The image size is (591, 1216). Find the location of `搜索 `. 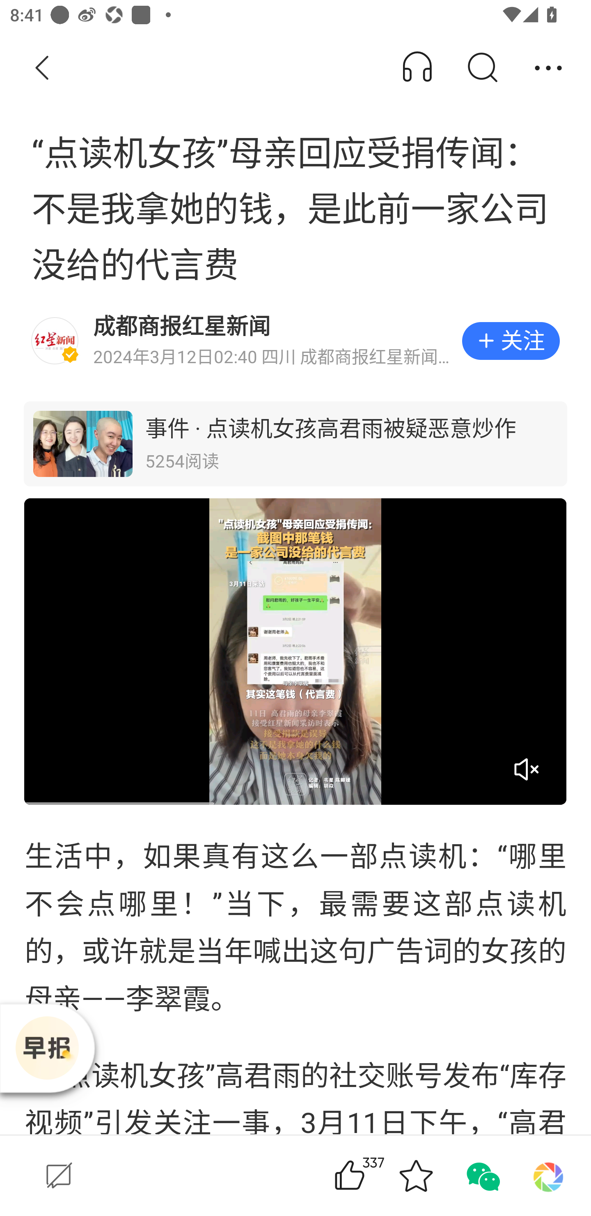

搜索  is located at coordinates (482, 68).